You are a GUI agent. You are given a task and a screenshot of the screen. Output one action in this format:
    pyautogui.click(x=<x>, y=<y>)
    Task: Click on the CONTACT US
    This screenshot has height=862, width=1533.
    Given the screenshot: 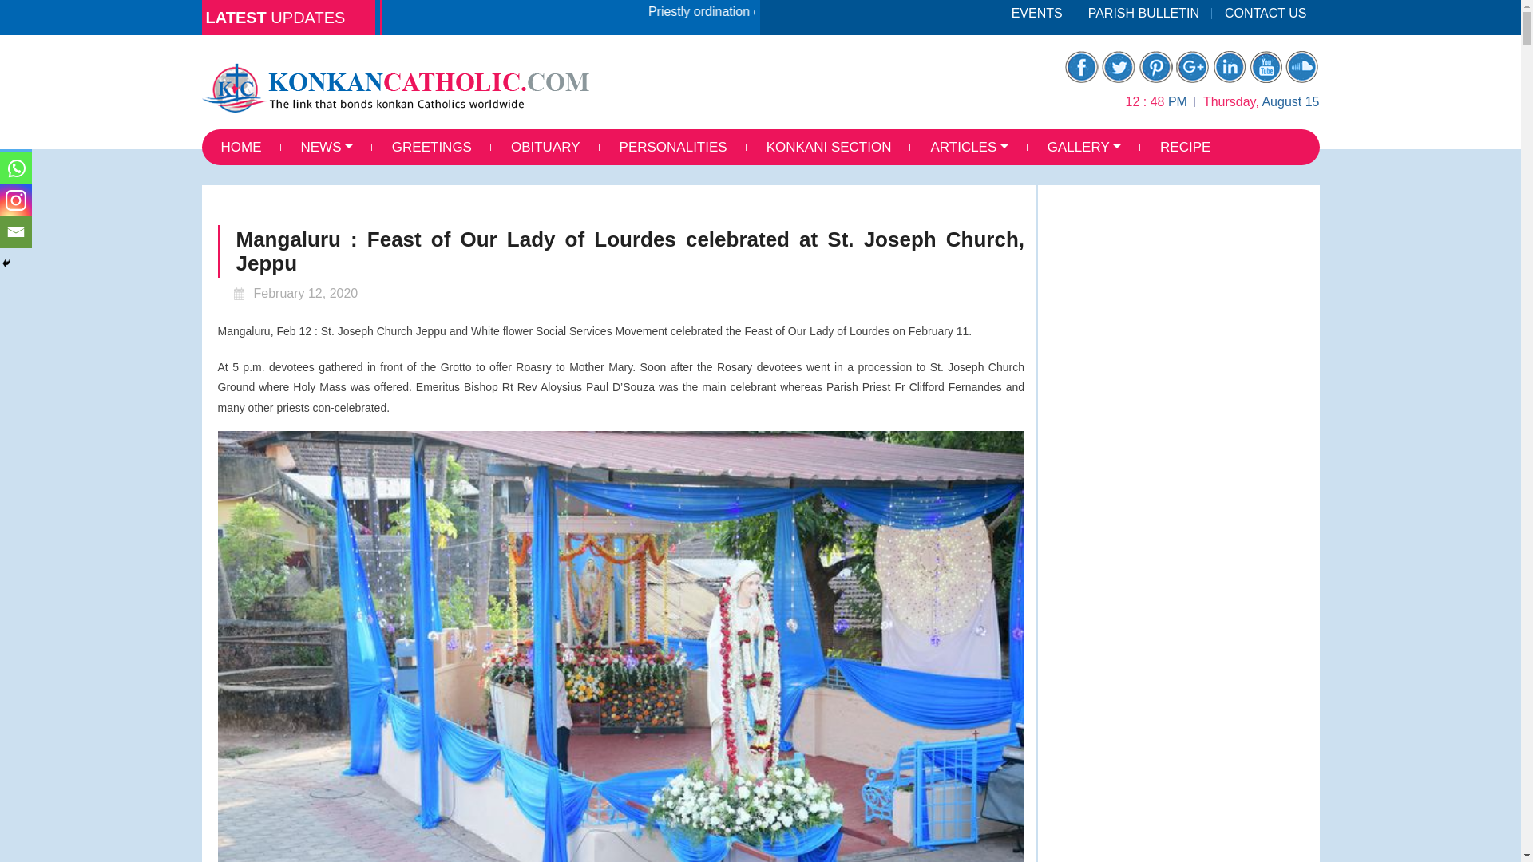 What is the action you would take?
    pyautogui.click(x=1265, y=13)
    